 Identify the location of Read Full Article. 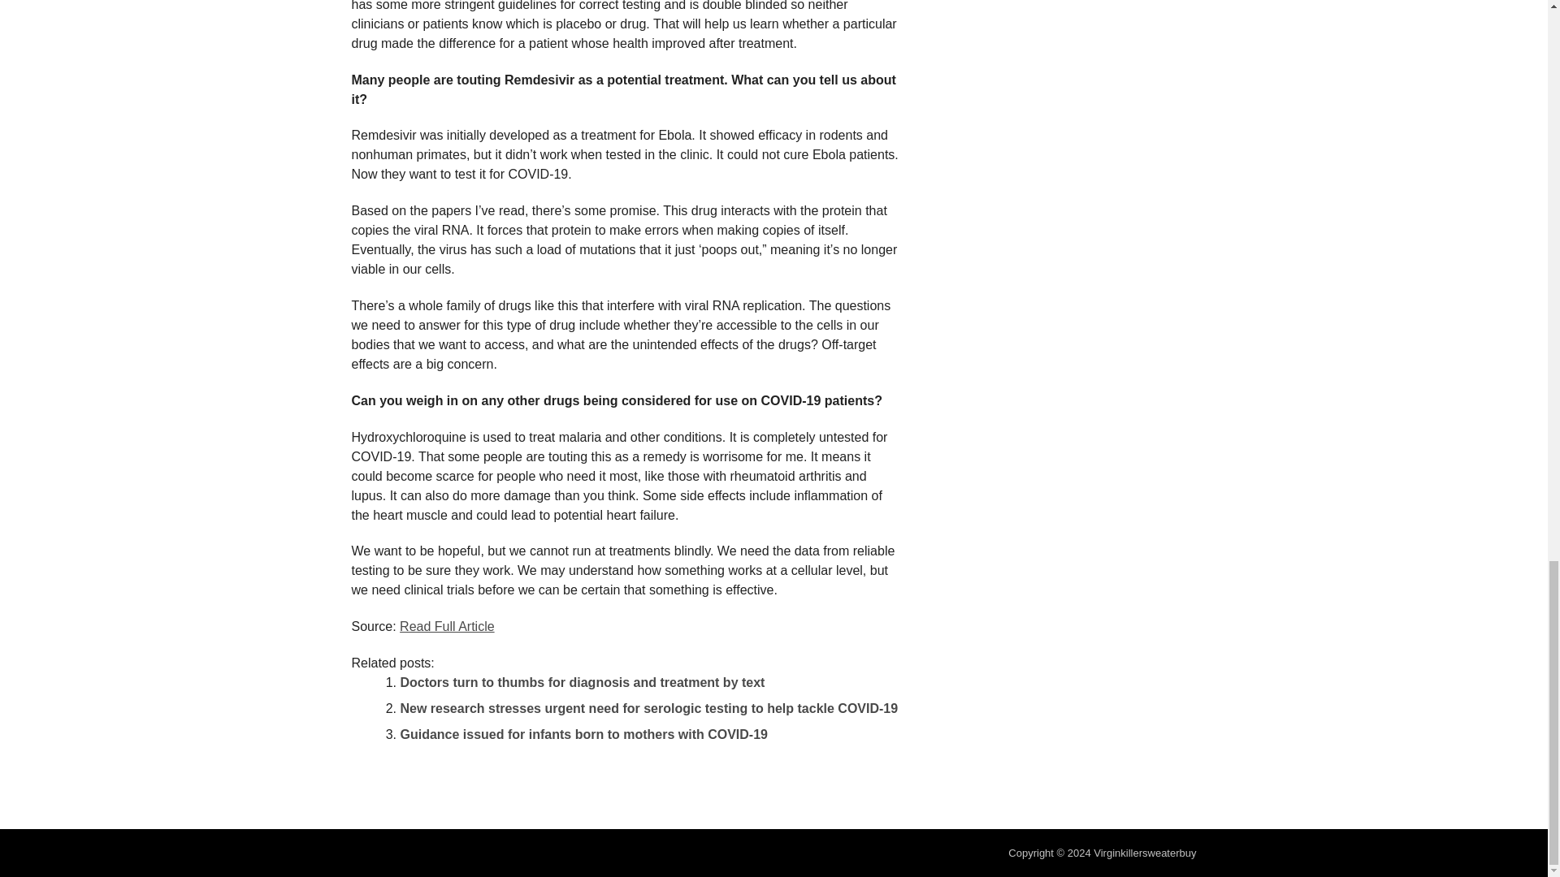
(447, 625).